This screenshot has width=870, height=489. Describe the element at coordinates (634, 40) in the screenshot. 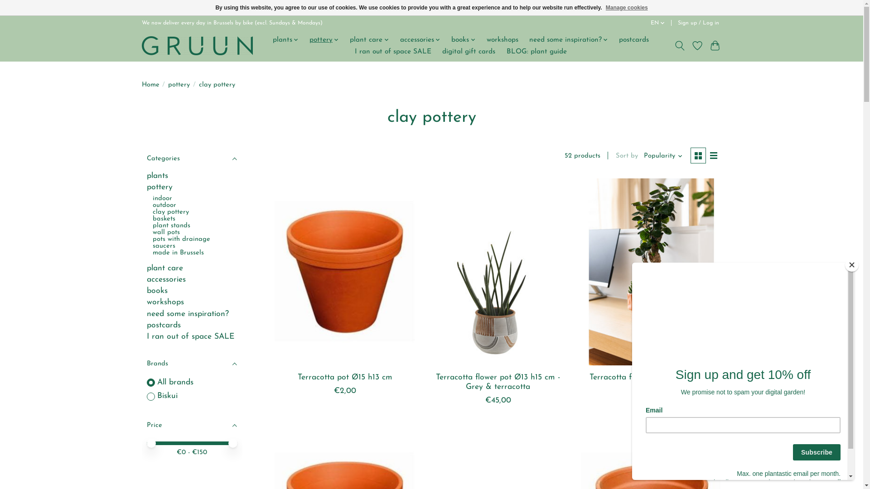

I see `postcards` at that location.